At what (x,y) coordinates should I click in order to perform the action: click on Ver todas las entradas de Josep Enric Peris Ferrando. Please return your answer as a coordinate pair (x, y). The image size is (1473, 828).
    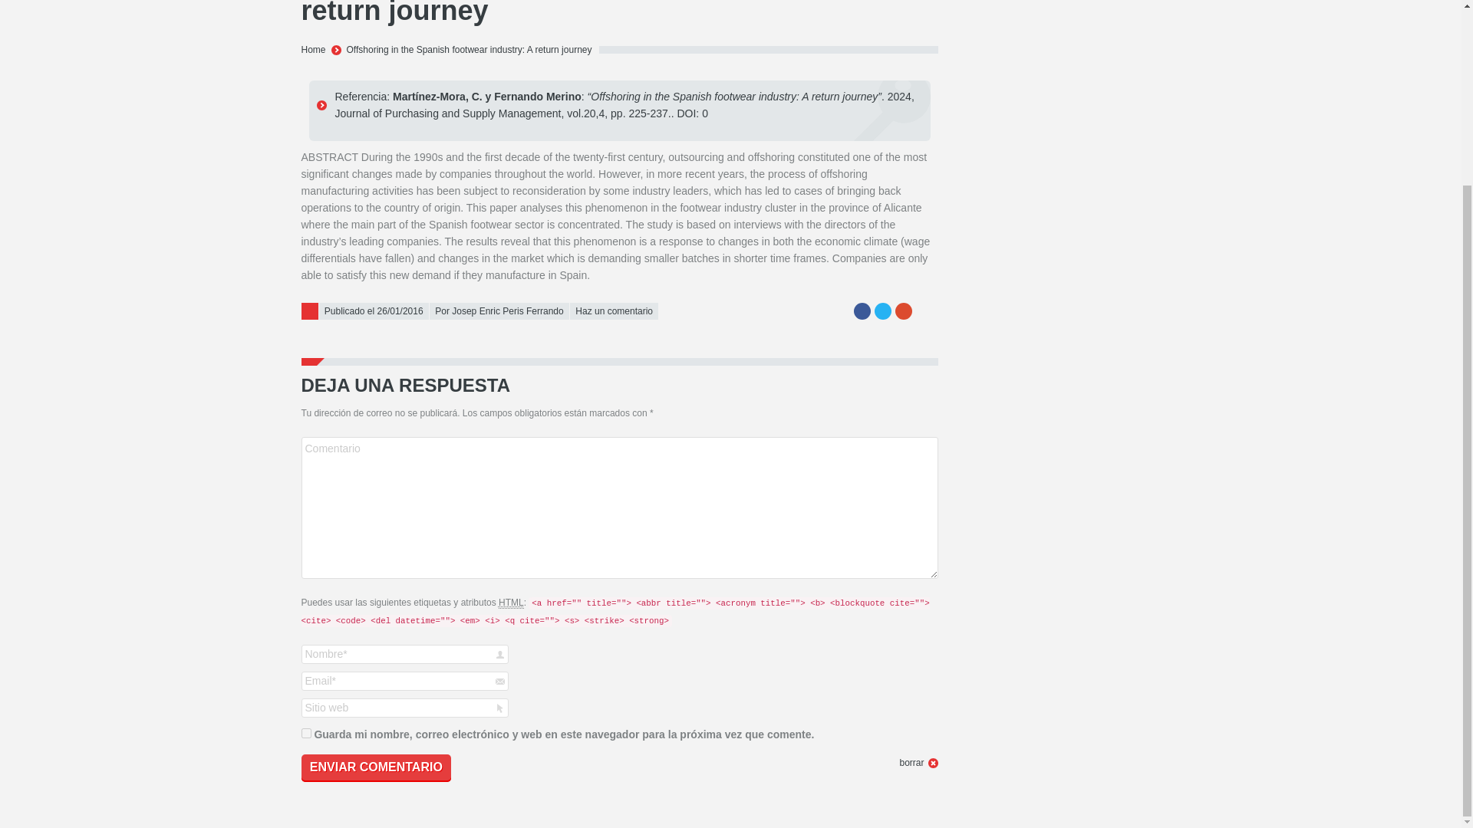
    Looking at the image, I should click on (499, 311).